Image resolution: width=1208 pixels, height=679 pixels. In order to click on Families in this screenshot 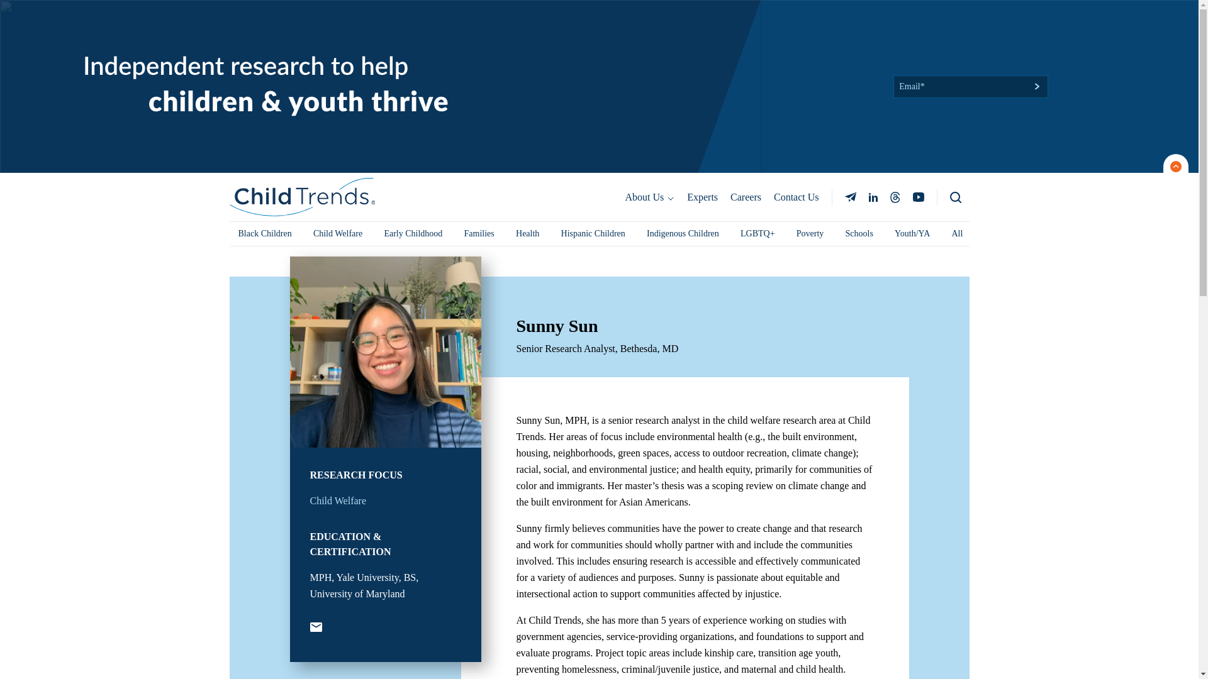, I will do `click(479, 60)`.